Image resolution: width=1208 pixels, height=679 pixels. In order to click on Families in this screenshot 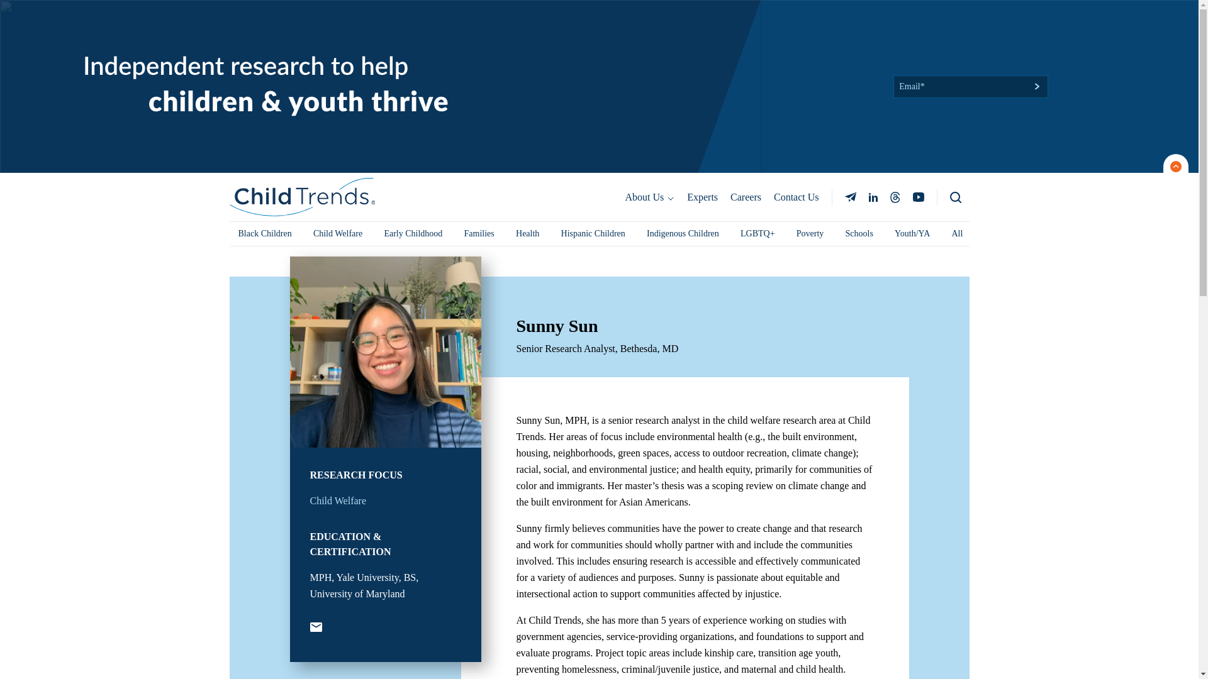, I will do `click(479, 60)`.